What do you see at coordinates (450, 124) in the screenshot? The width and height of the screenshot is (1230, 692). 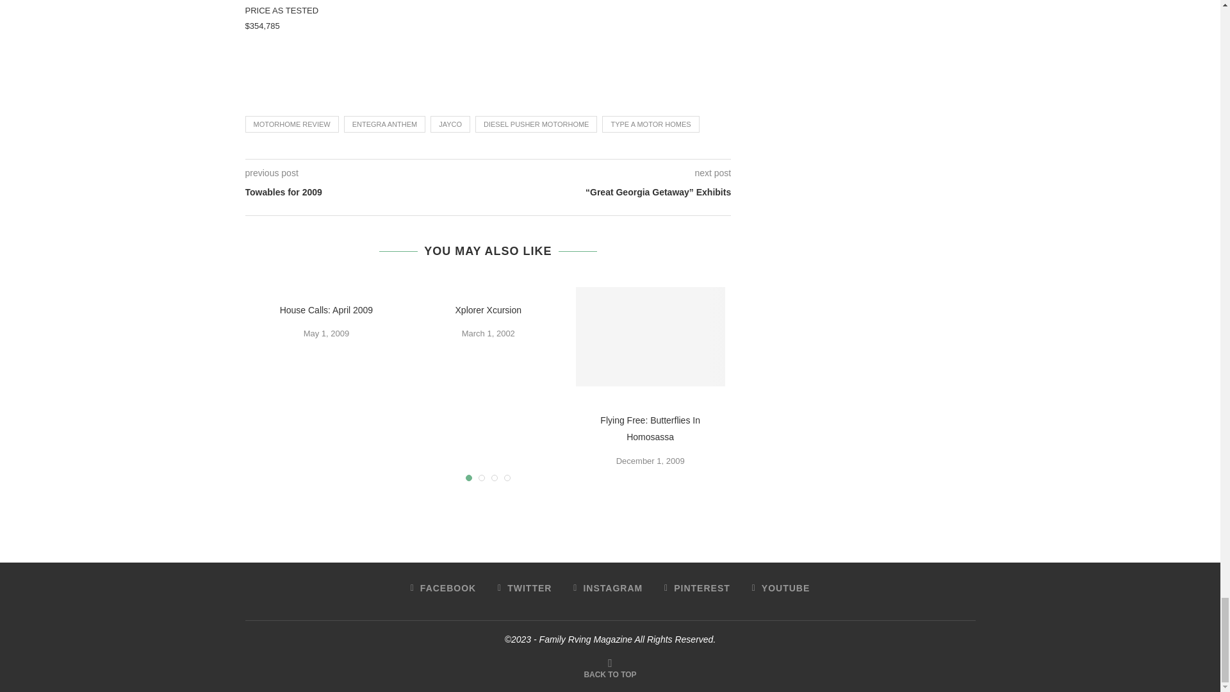 I see `JAYCO` at bounding box center [450, 124].